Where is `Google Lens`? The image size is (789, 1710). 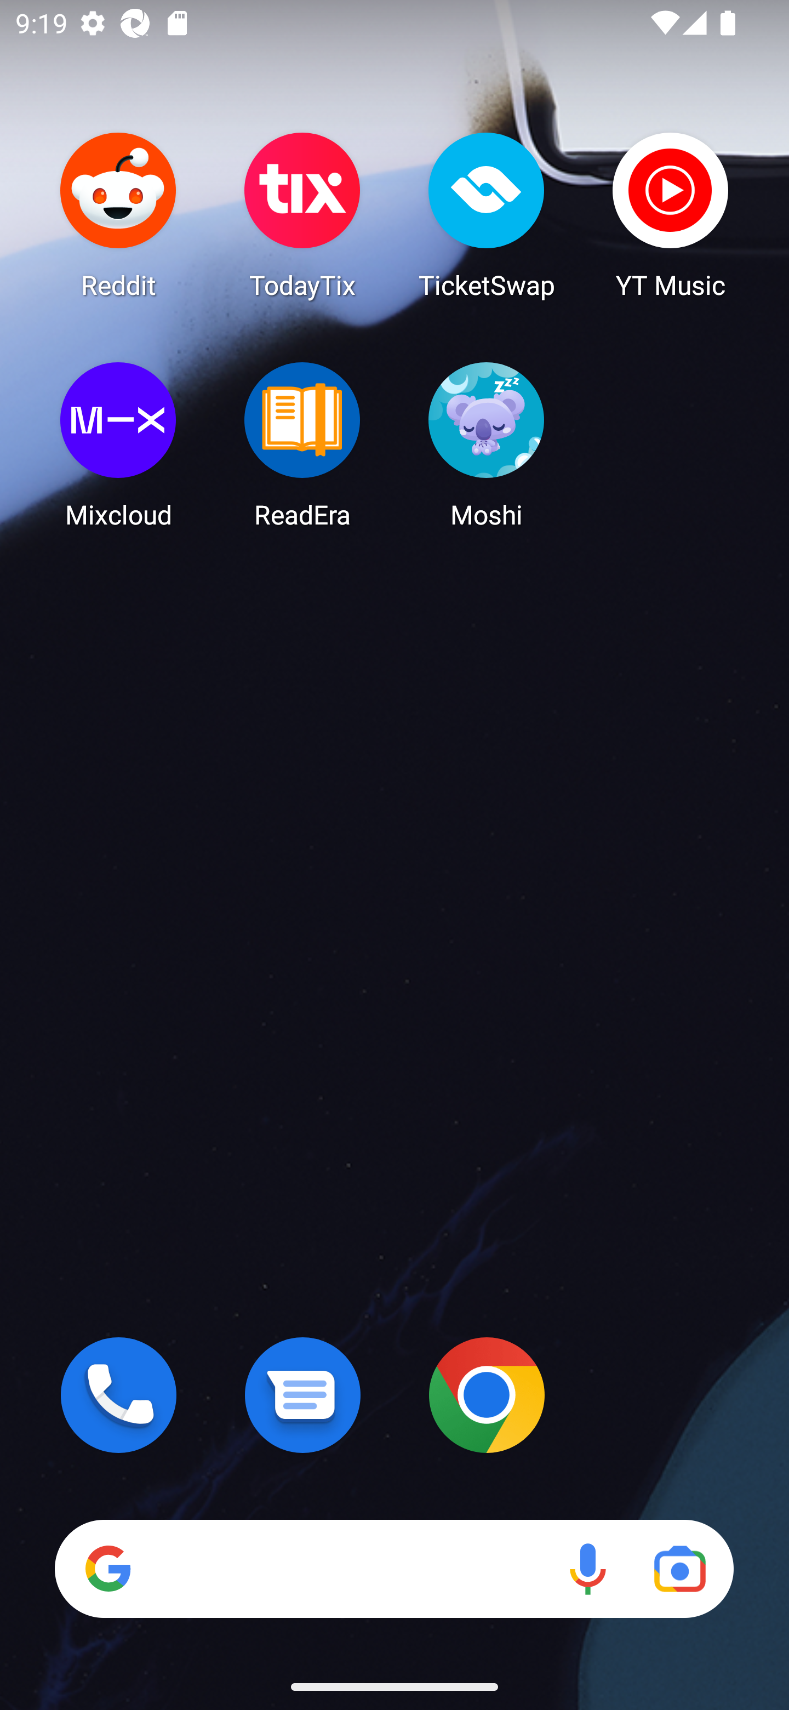 Google Lens is located at coordinates (679, 1569).